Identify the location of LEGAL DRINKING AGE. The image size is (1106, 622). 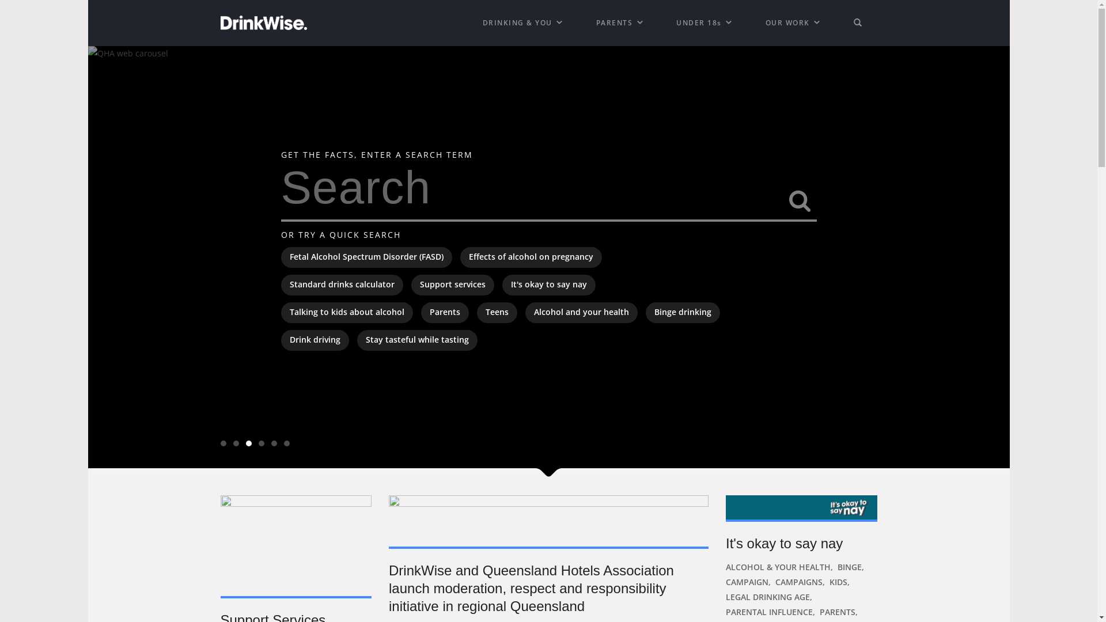
(768, 597).